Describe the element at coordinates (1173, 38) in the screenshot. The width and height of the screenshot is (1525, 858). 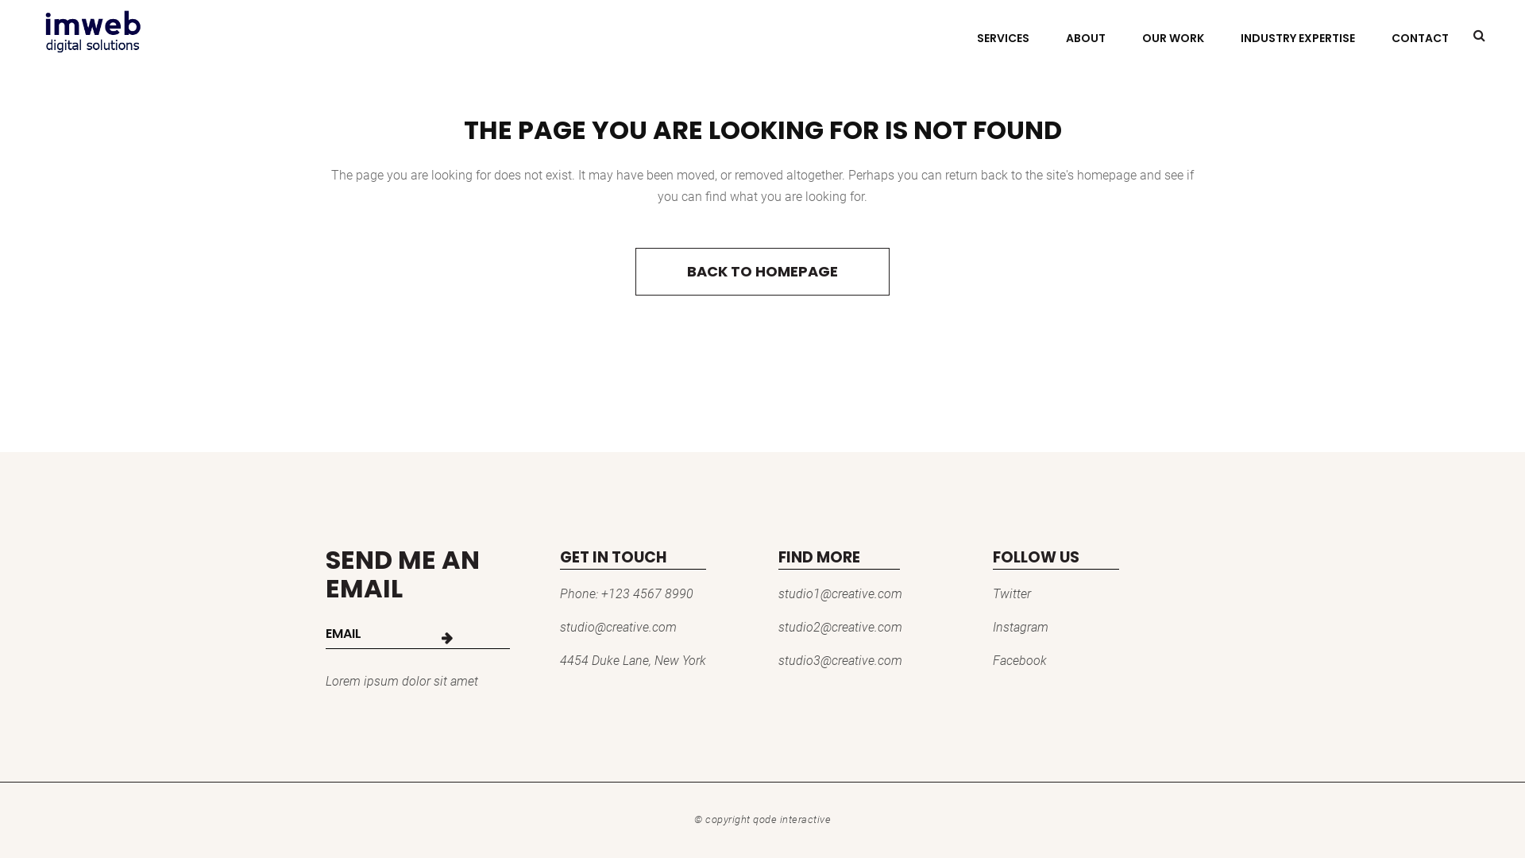
I see `OUR WORK` at that location.